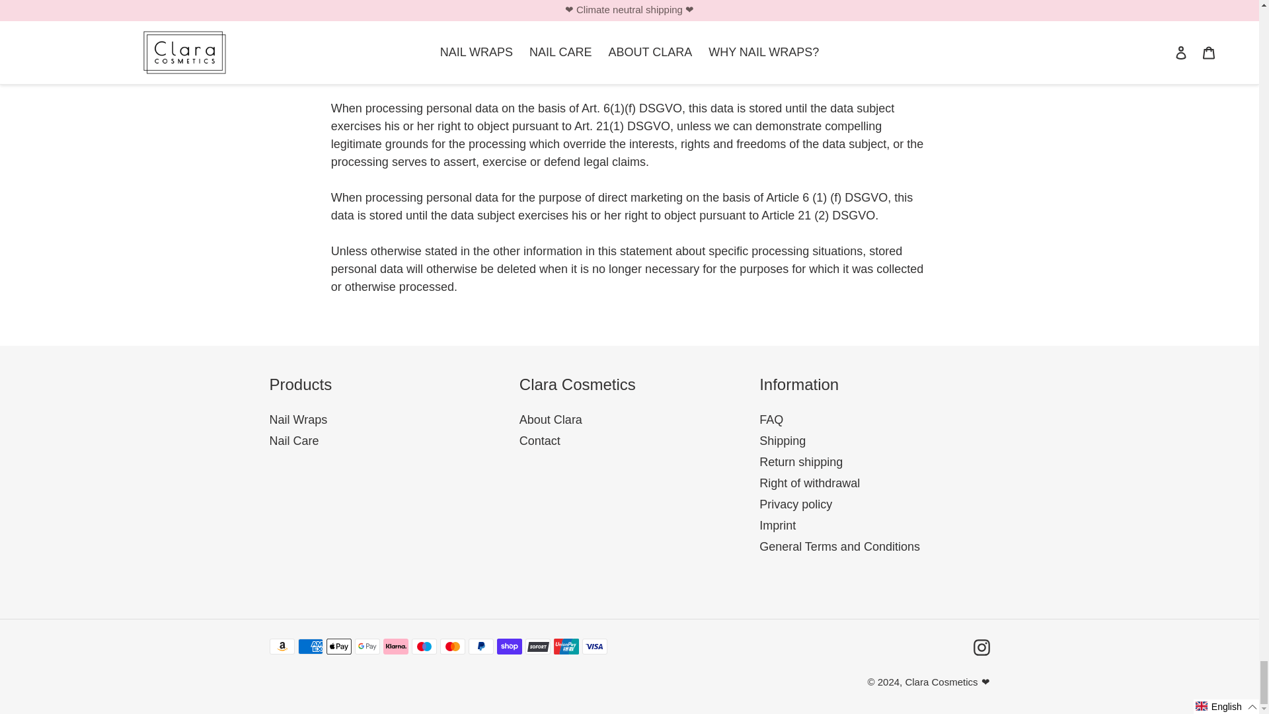 Image resolution: width=1269 pixels, height=714 pixels. I want to click on Union Pay, so click(566, 647).